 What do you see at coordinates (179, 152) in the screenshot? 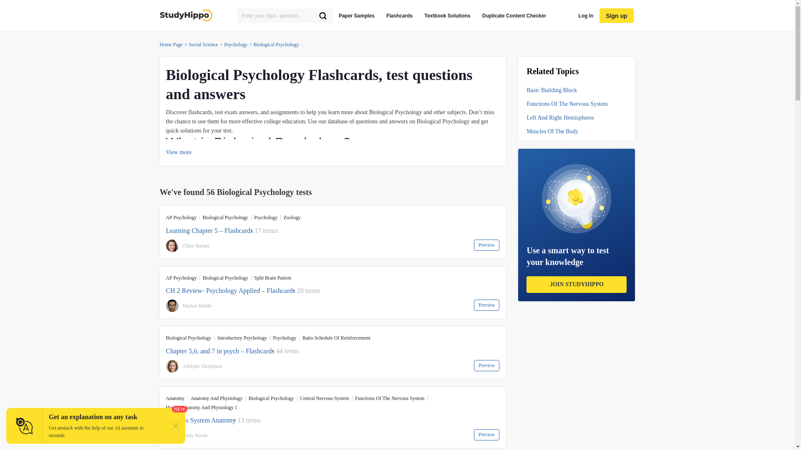
I see `View more` at bounding box center [179, 152].